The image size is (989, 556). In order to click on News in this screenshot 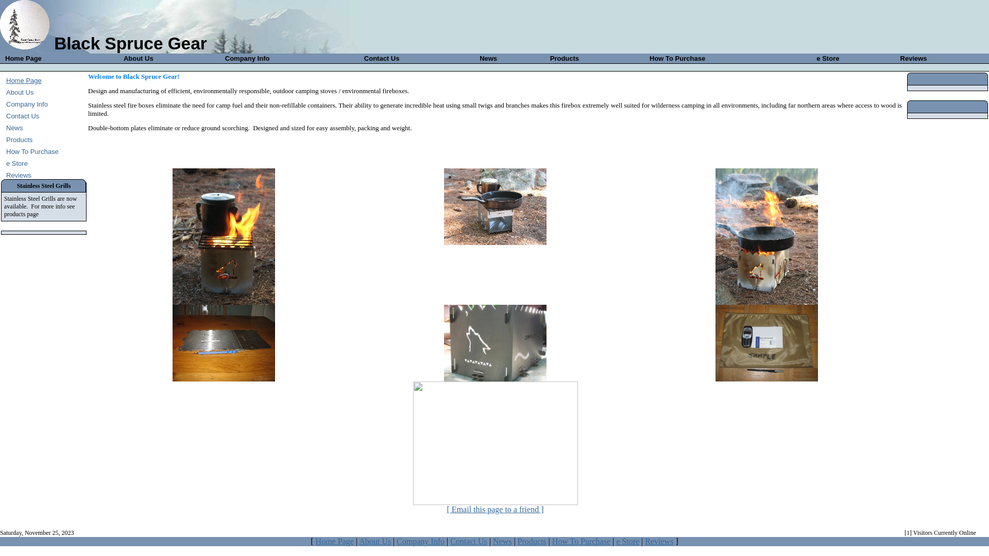, I will do `click(502, 542)`.